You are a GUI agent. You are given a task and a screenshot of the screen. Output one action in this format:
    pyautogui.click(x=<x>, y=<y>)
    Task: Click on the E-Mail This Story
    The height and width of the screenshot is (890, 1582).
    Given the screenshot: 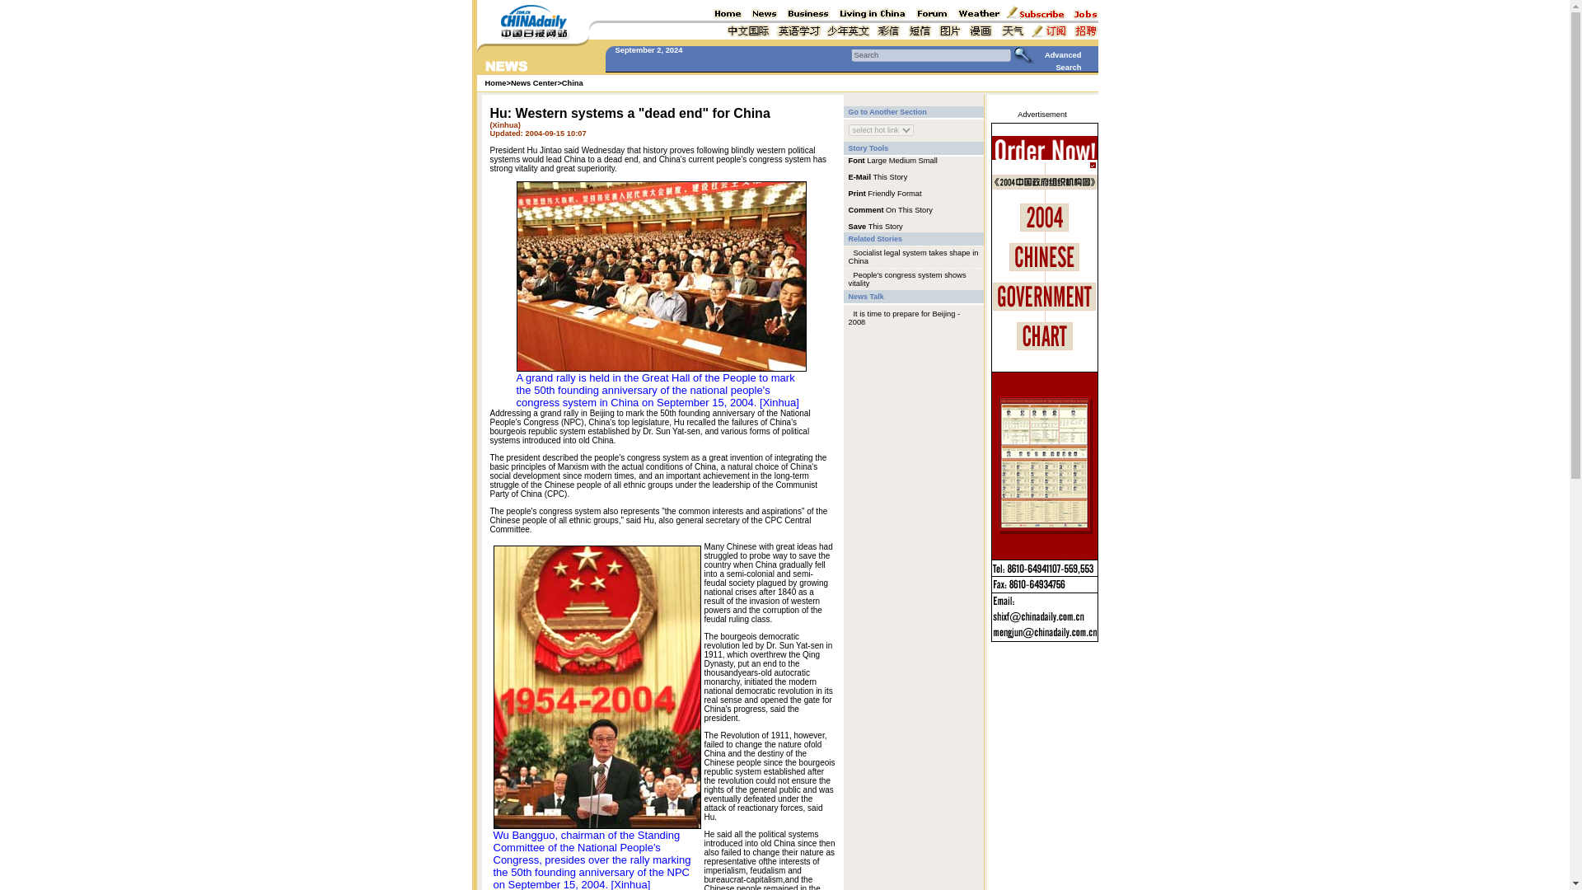 What is the action you would take?
    pyautogui.click(x=878, y=176)
    